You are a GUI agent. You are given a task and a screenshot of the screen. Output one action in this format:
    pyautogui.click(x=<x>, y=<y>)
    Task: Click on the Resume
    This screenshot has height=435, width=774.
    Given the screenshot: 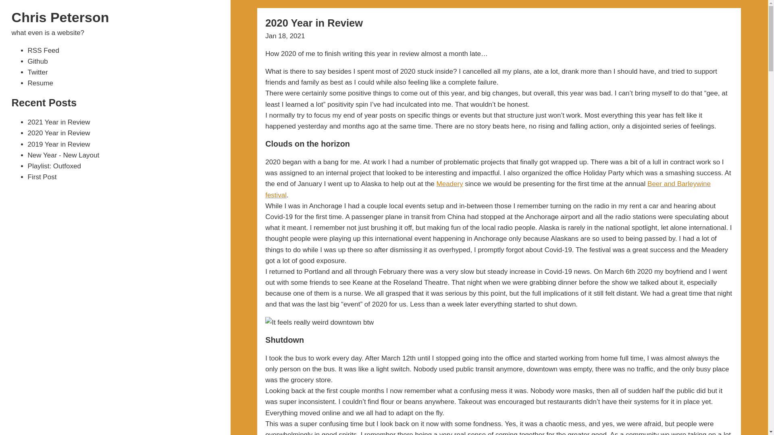 What is the action you would take?
    pyautogui.click(x=40, y=83)
    